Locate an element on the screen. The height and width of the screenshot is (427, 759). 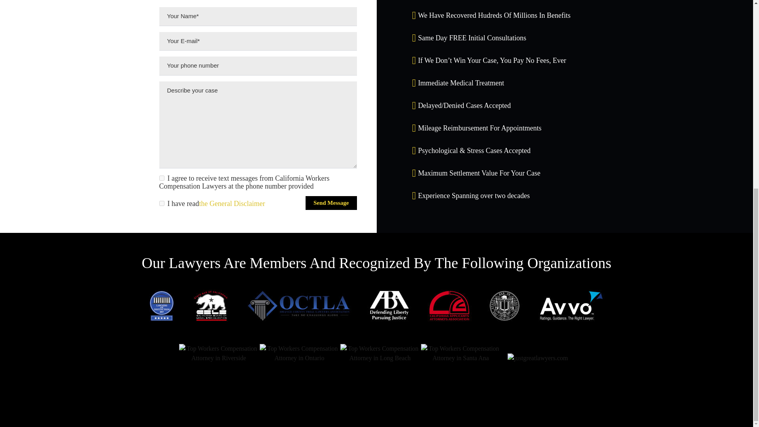
I have read is located at coordinates (168, 112).